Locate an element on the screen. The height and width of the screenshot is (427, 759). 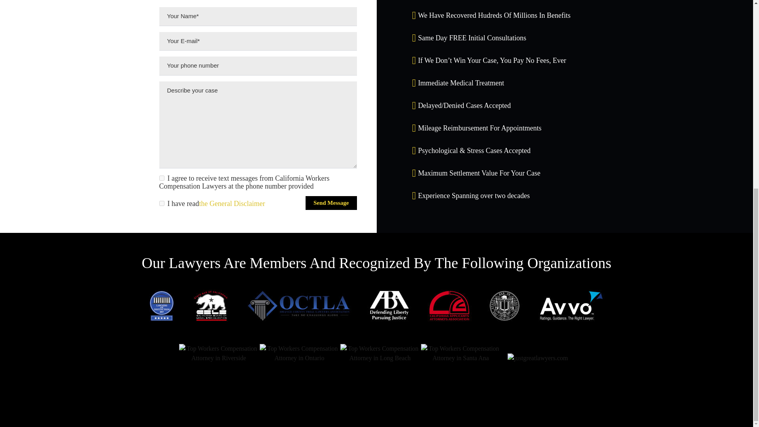
I have read is located at coordinates (168, 112).